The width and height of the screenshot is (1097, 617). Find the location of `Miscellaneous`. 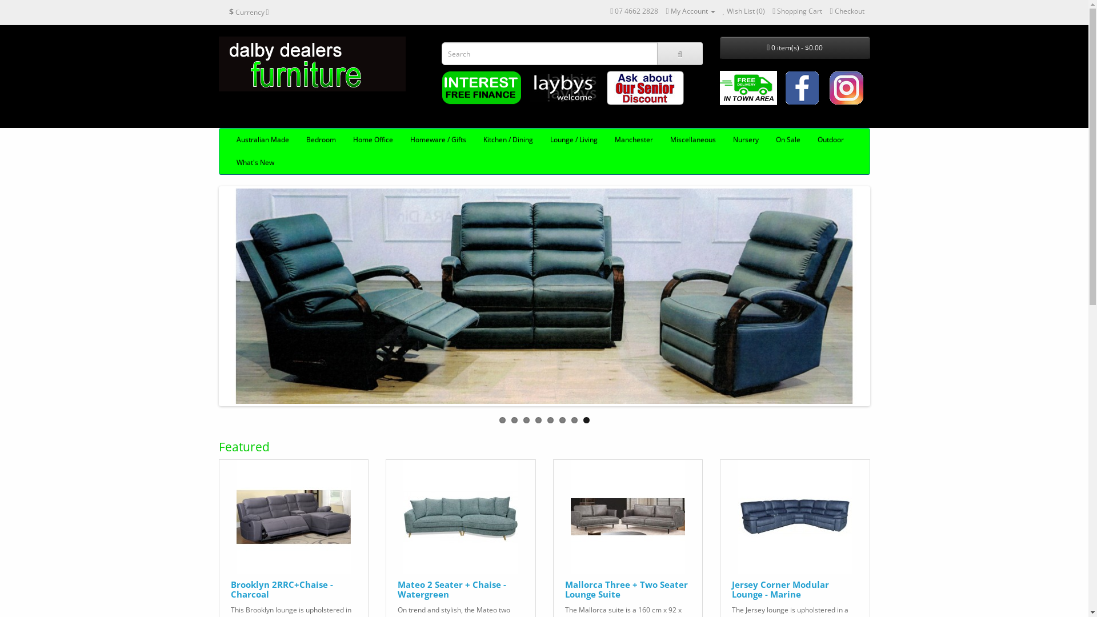

Miscellaneous is located at coordinates (693, 140).